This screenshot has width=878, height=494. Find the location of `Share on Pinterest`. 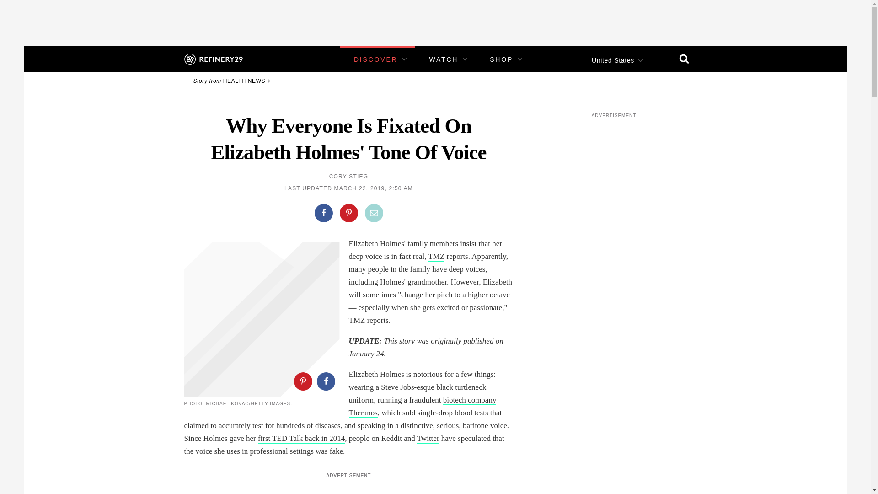

Share on Pinterest is located at coordinates (348, 213).